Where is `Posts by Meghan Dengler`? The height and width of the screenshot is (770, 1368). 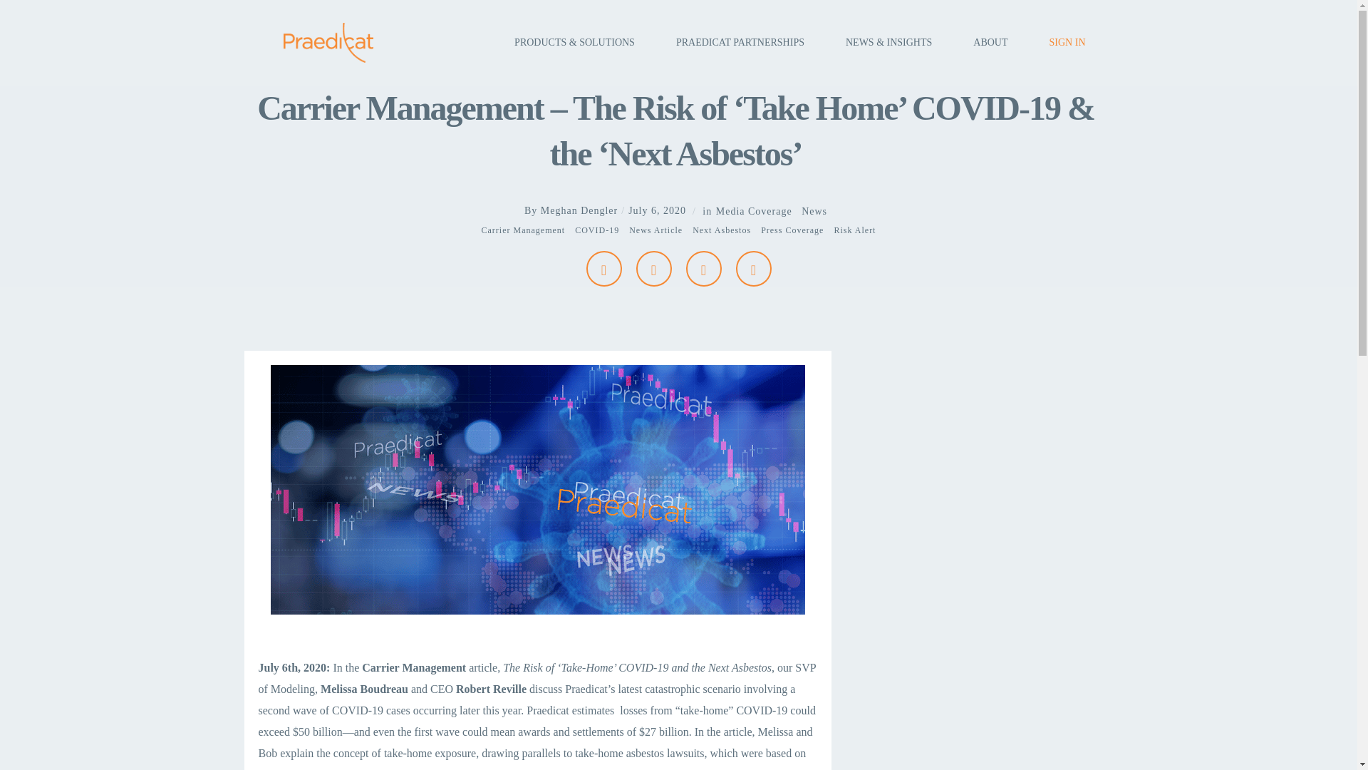
Posts by Meghan Dengler is located at coordinates (579, 211).